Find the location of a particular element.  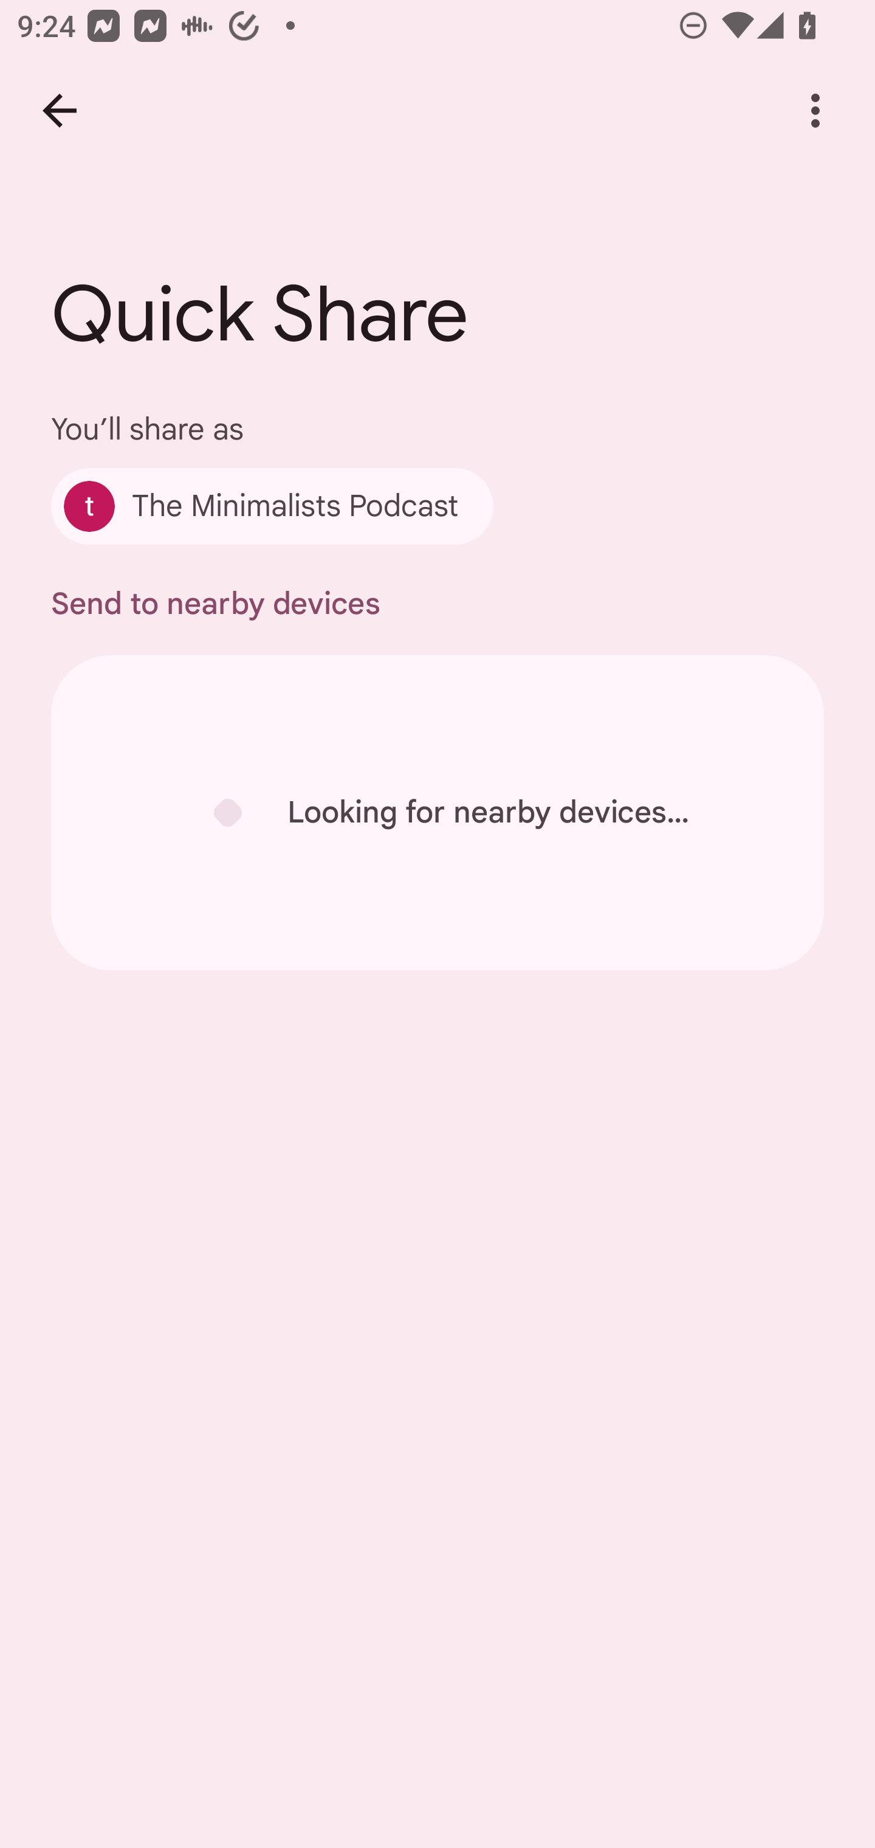

The Minimalists Podcast is located at coordinates (272, 506).